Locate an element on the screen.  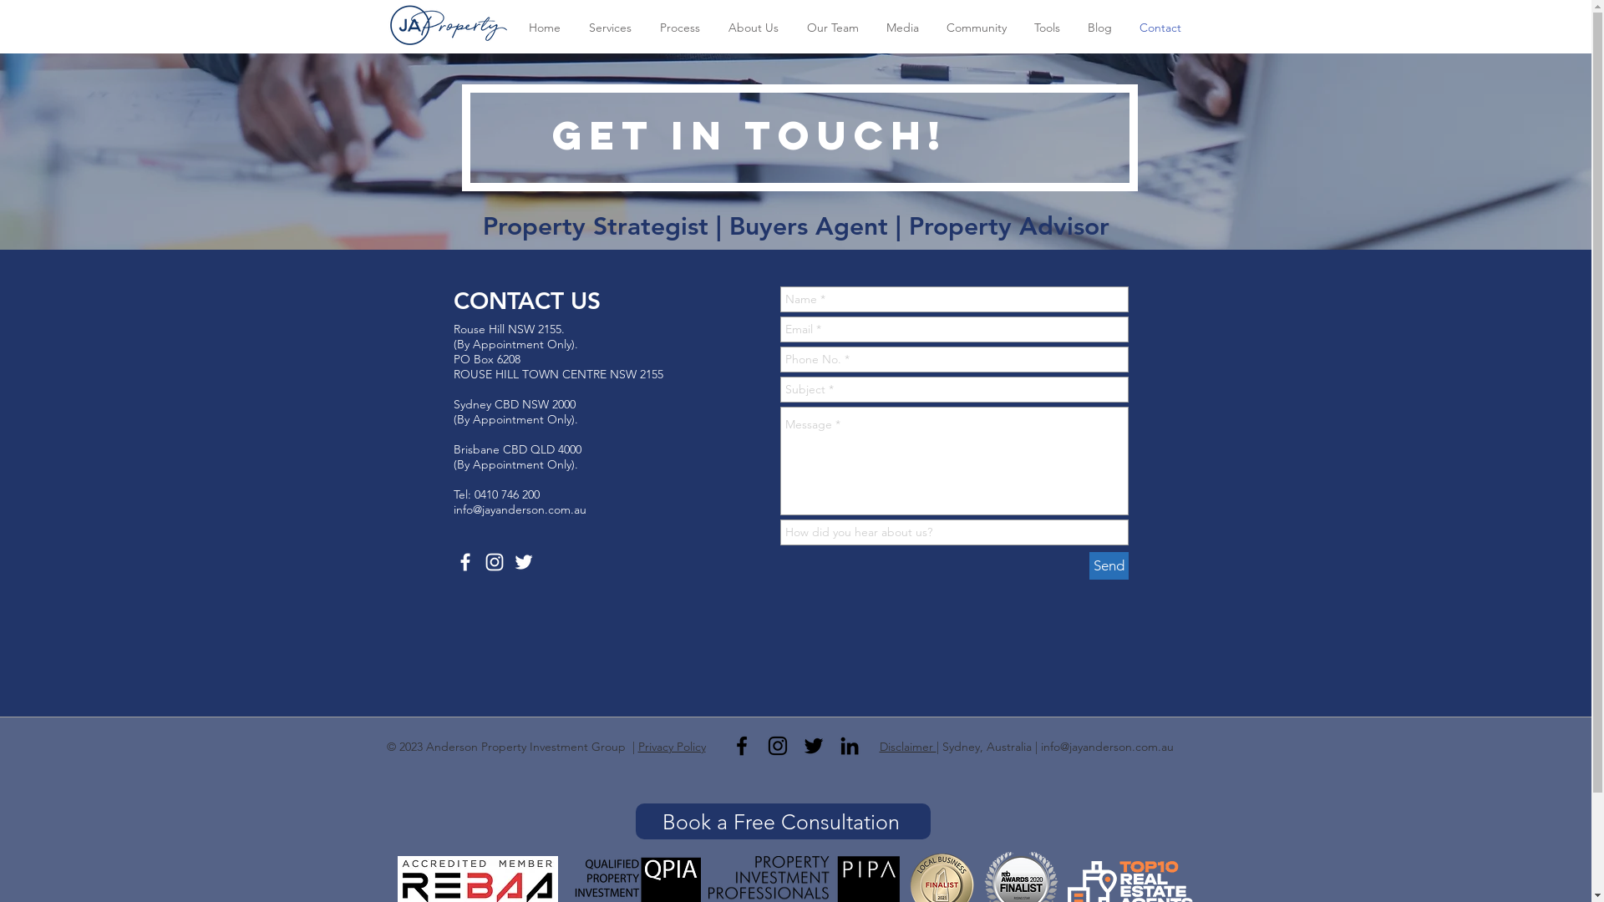
Services is located at coordinates (610, 28).